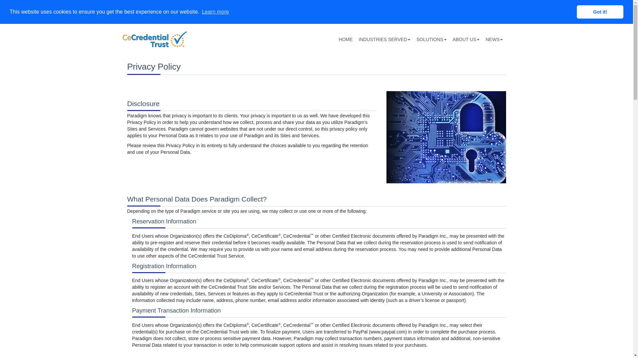  I want to click on SOLUTIONS, so click(431, 40).